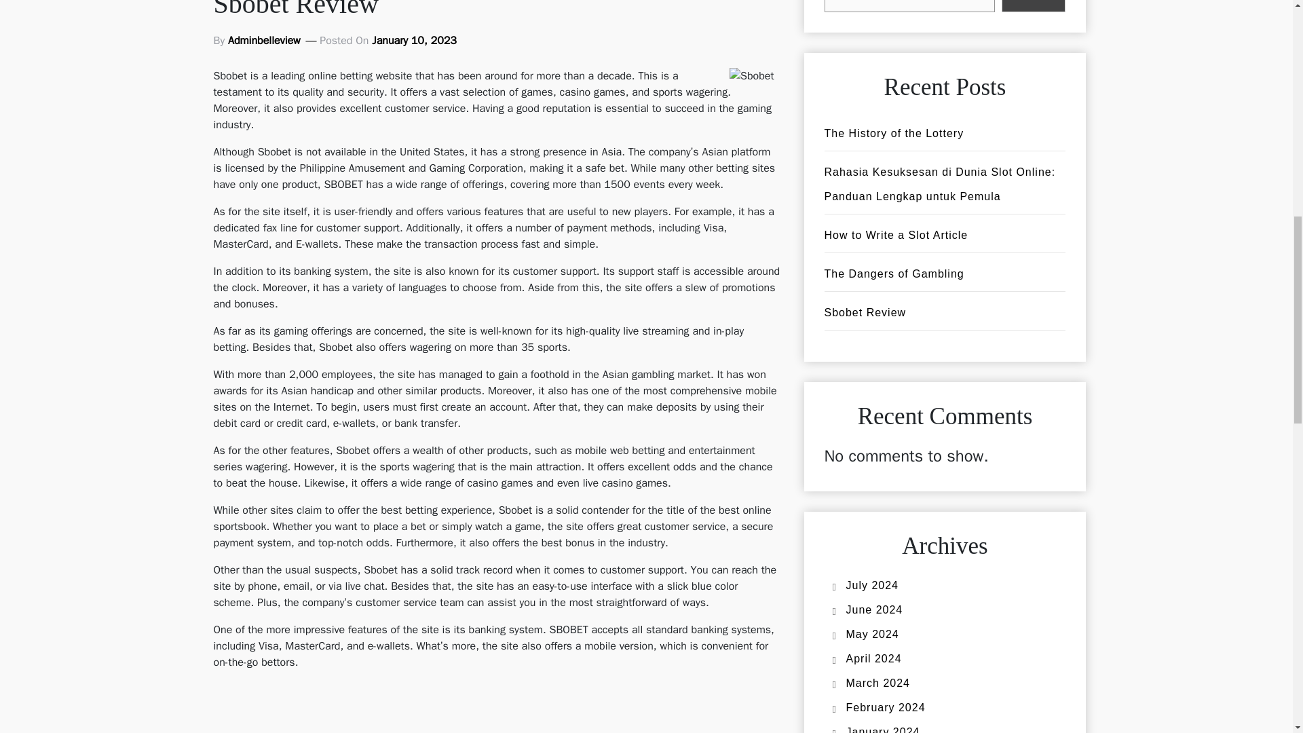 This screenshot has width=1303, height=733. What do you see at coordinates (873, 658) in the screenshot?
I see `April 2024` at bounding box center [873, 658].